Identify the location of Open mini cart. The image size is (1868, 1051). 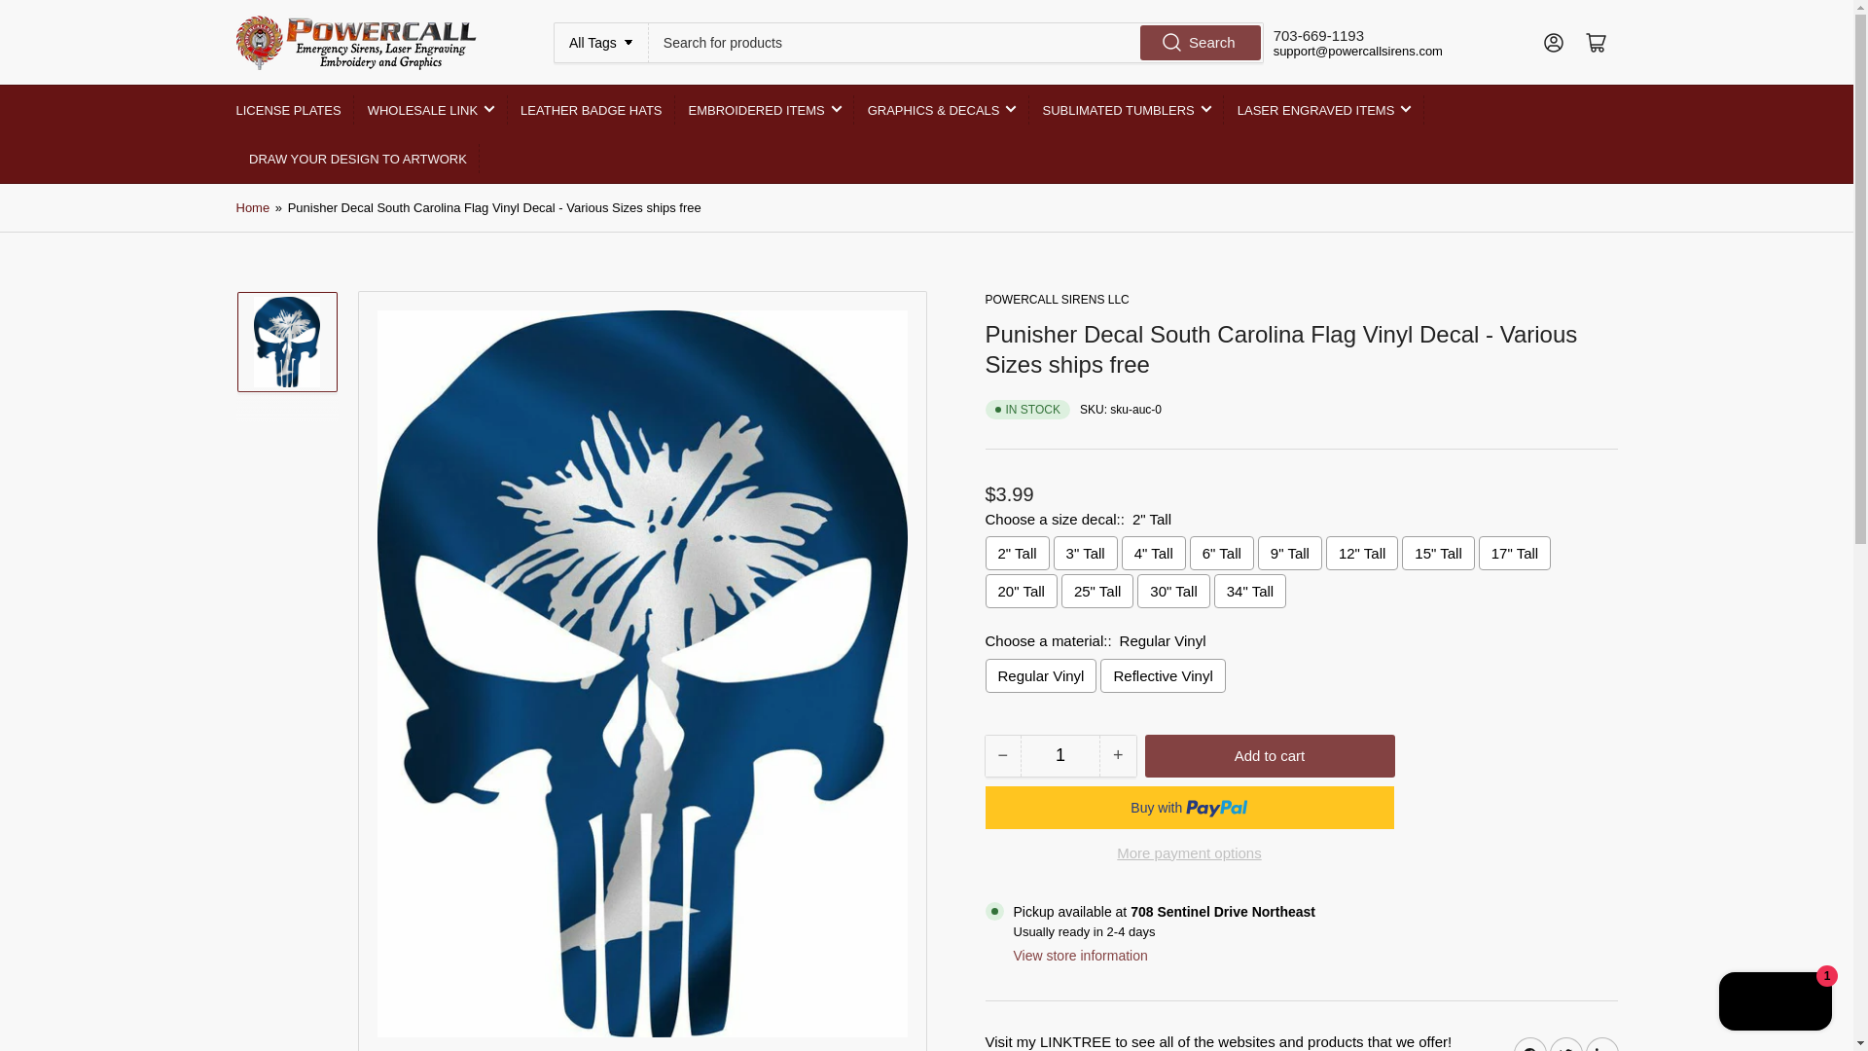
(1596, 42).